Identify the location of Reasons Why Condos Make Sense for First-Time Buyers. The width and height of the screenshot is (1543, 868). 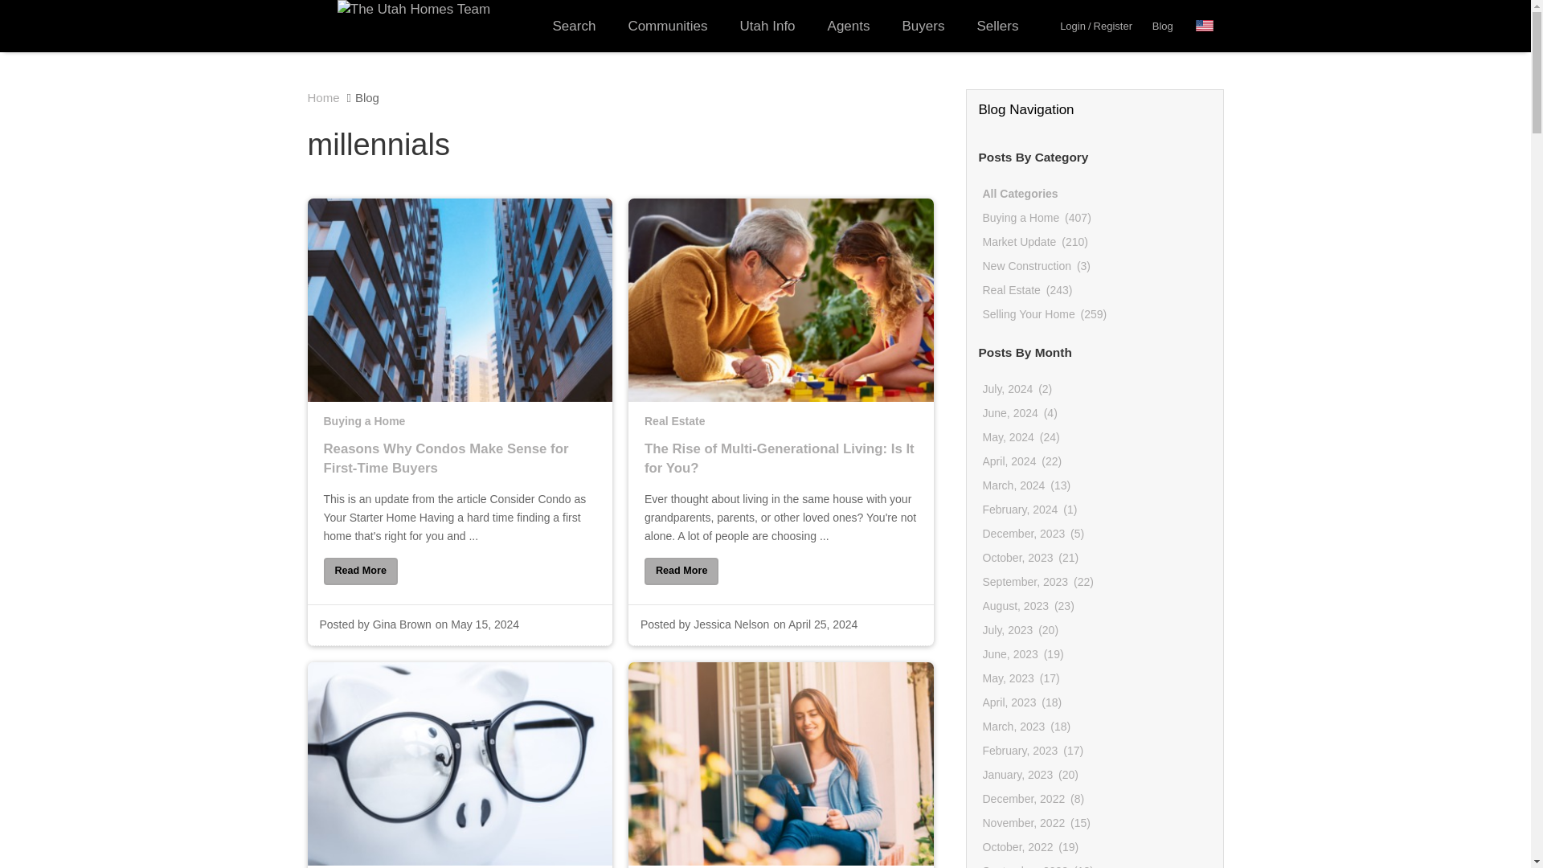
(459, 471).